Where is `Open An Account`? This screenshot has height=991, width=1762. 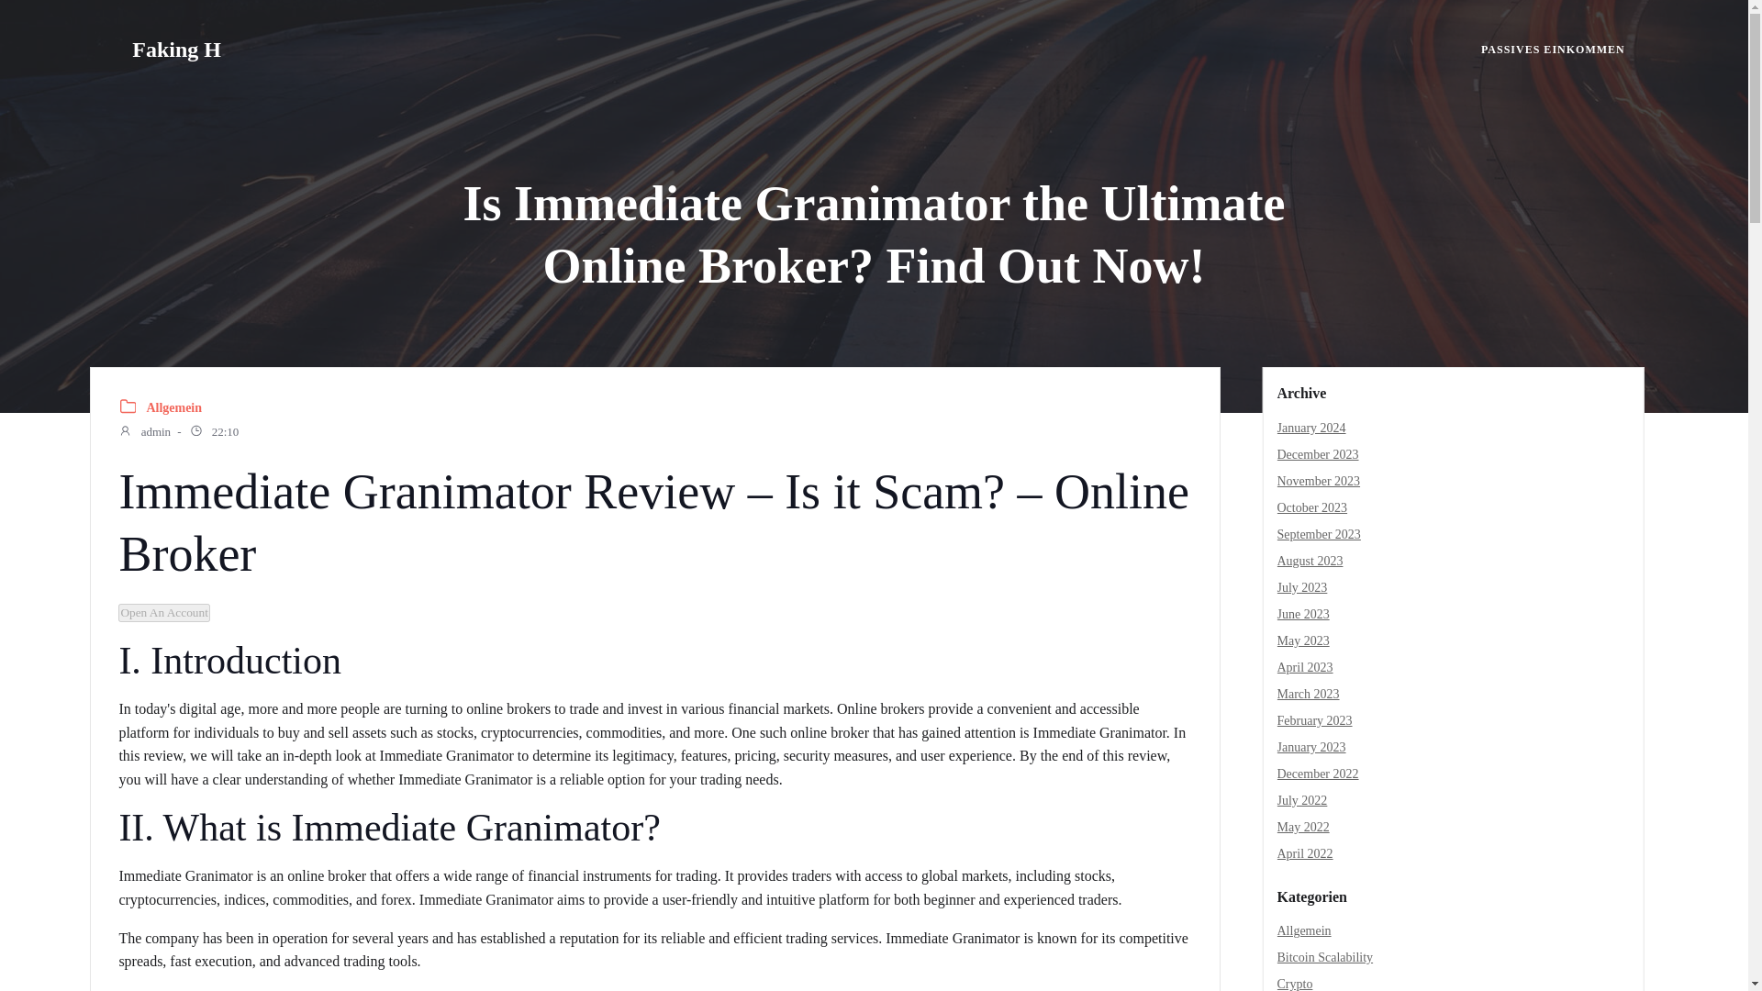 Open An Account is located at coordinates (163, 613).